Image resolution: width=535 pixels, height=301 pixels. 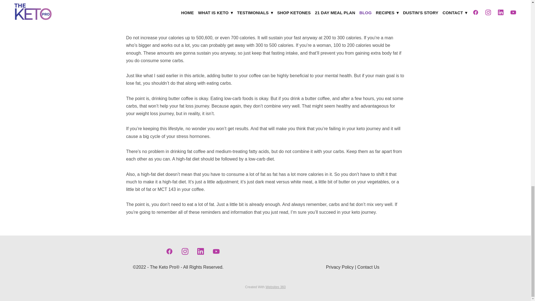 What do you see at coordinates (265, 287) in the screenshot?
I see `Created With Websites 360` at bounding box center [265, 287].